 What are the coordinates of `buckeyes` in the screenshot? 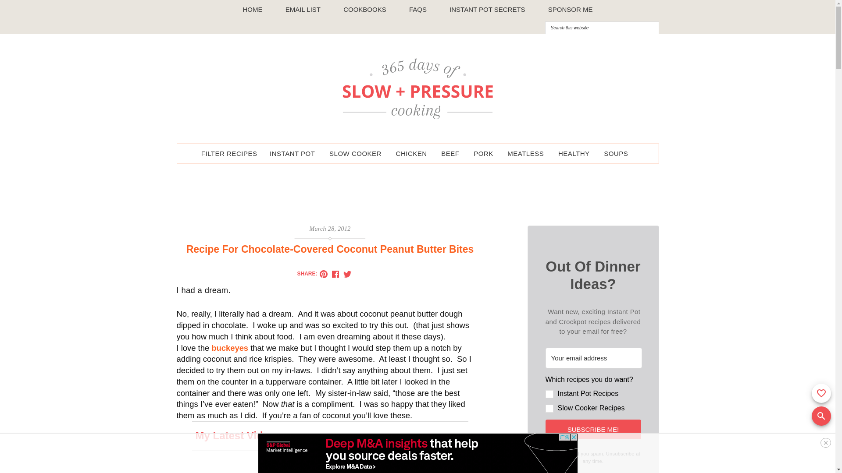 It's located at (230, 348).